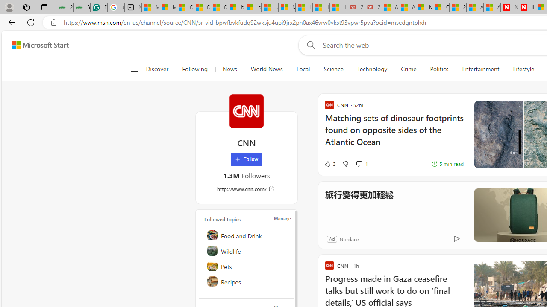  I want to click on Newsweek - News, Analysis, Politics, Business, Technology, so click(509, 8).